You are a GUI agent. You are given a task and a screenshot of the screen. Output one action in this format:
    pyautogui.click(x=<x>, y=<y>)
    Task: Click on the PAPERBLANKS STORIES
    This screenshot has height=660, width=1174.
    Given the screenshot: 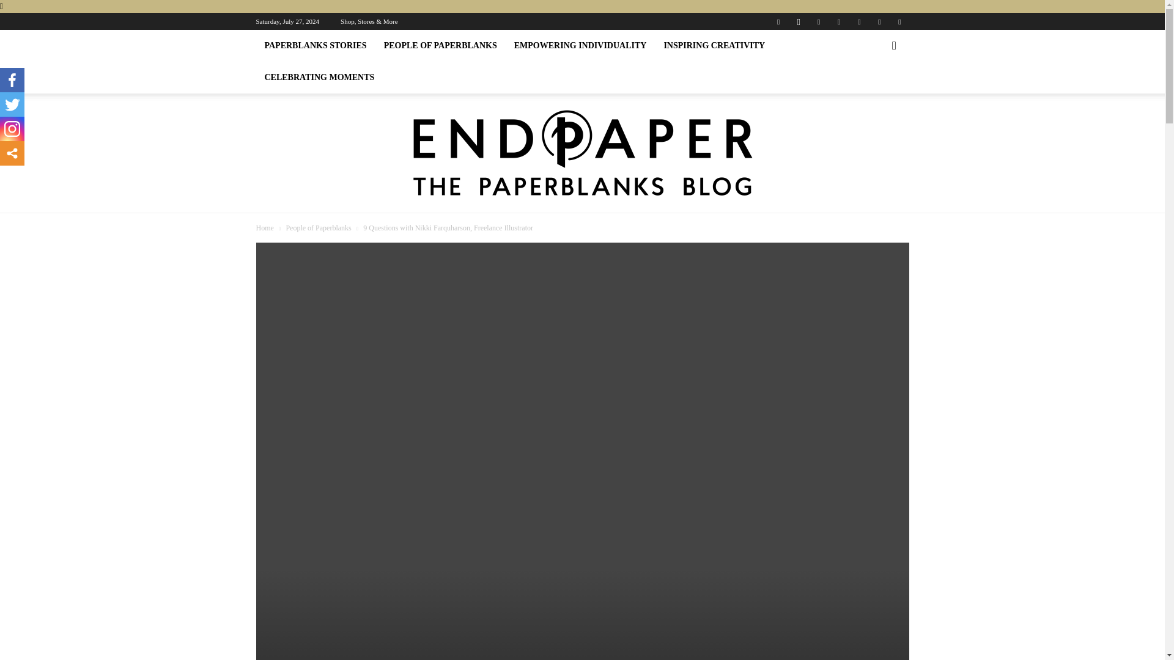 What is the action you would take?
    pyautogui.click(x=315, y=45)
    